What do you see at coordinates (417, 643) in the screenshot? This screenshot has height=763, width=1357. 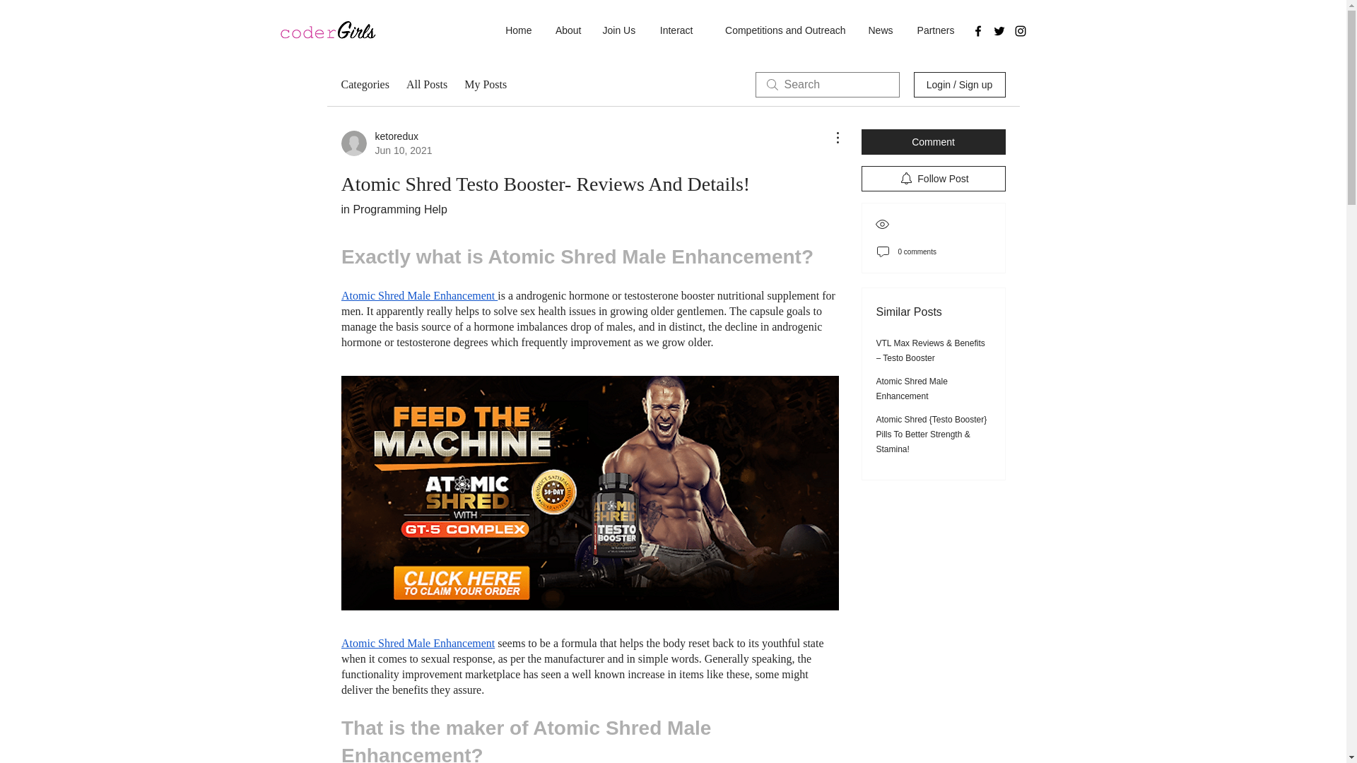 I see `Atomic Shred Male Enhancement` at bounding box center [417, 643].